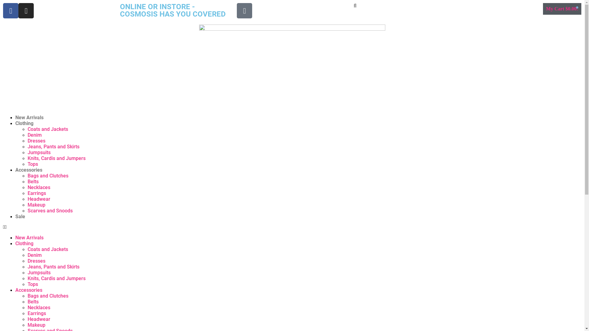  Describe the element at coordinates (29, 290) in the screenshot. I see `Accessories` at that location.